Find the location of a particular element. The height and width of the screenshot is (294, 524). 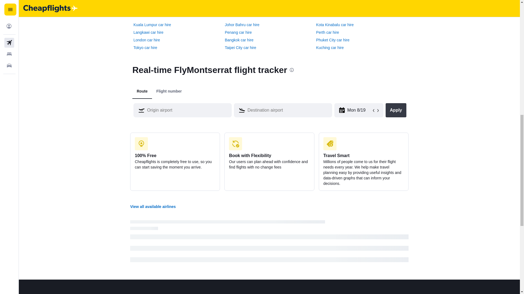

Johor Bahru car hire is located at coordinates (242, 25).